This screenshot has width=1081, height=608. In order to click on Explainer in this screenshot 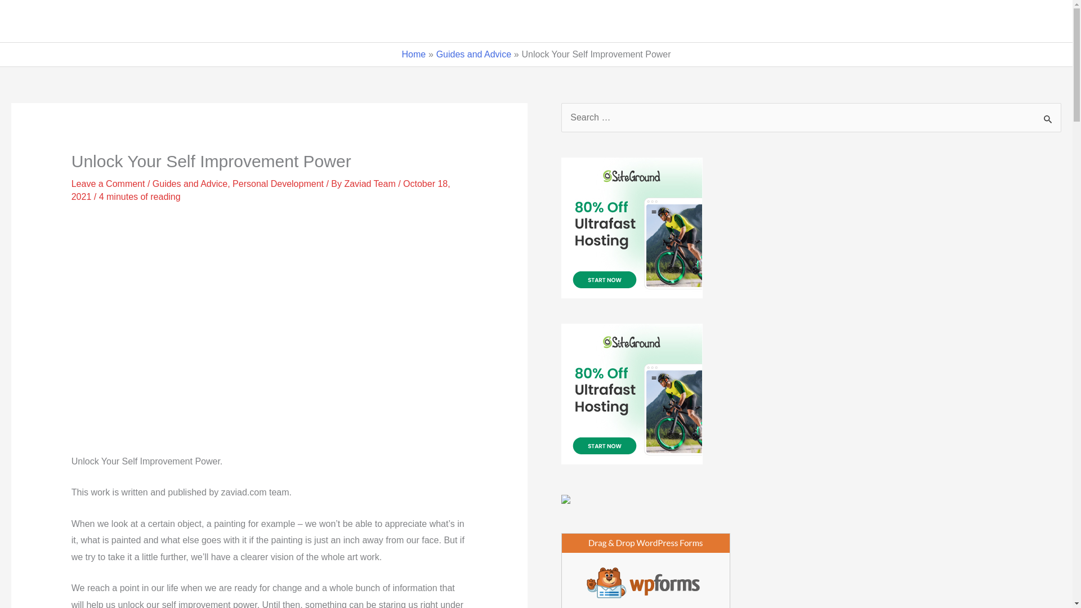, I will do `click(878, 21)`.